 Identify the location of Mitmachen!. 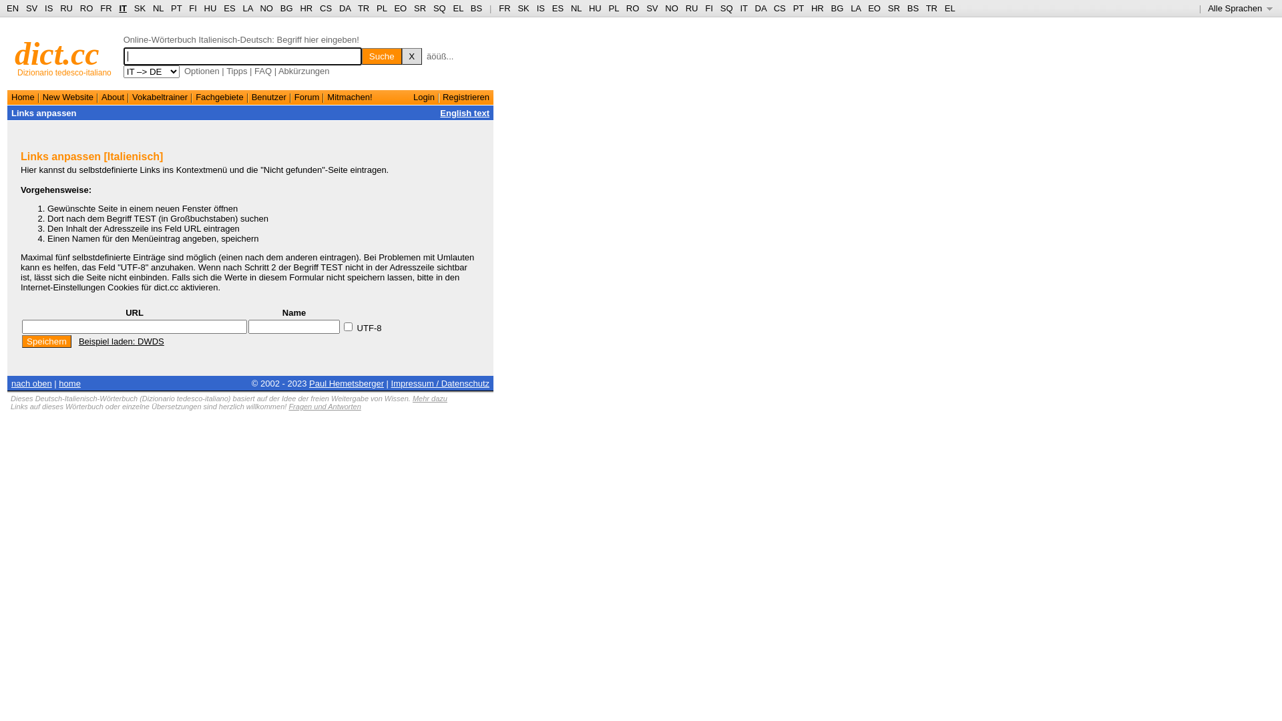
(349, 97).